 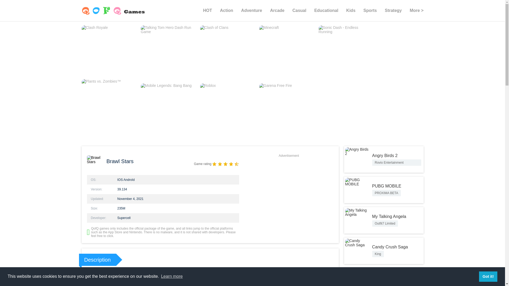 I want to click on Casual, so click(x=299, y=11).